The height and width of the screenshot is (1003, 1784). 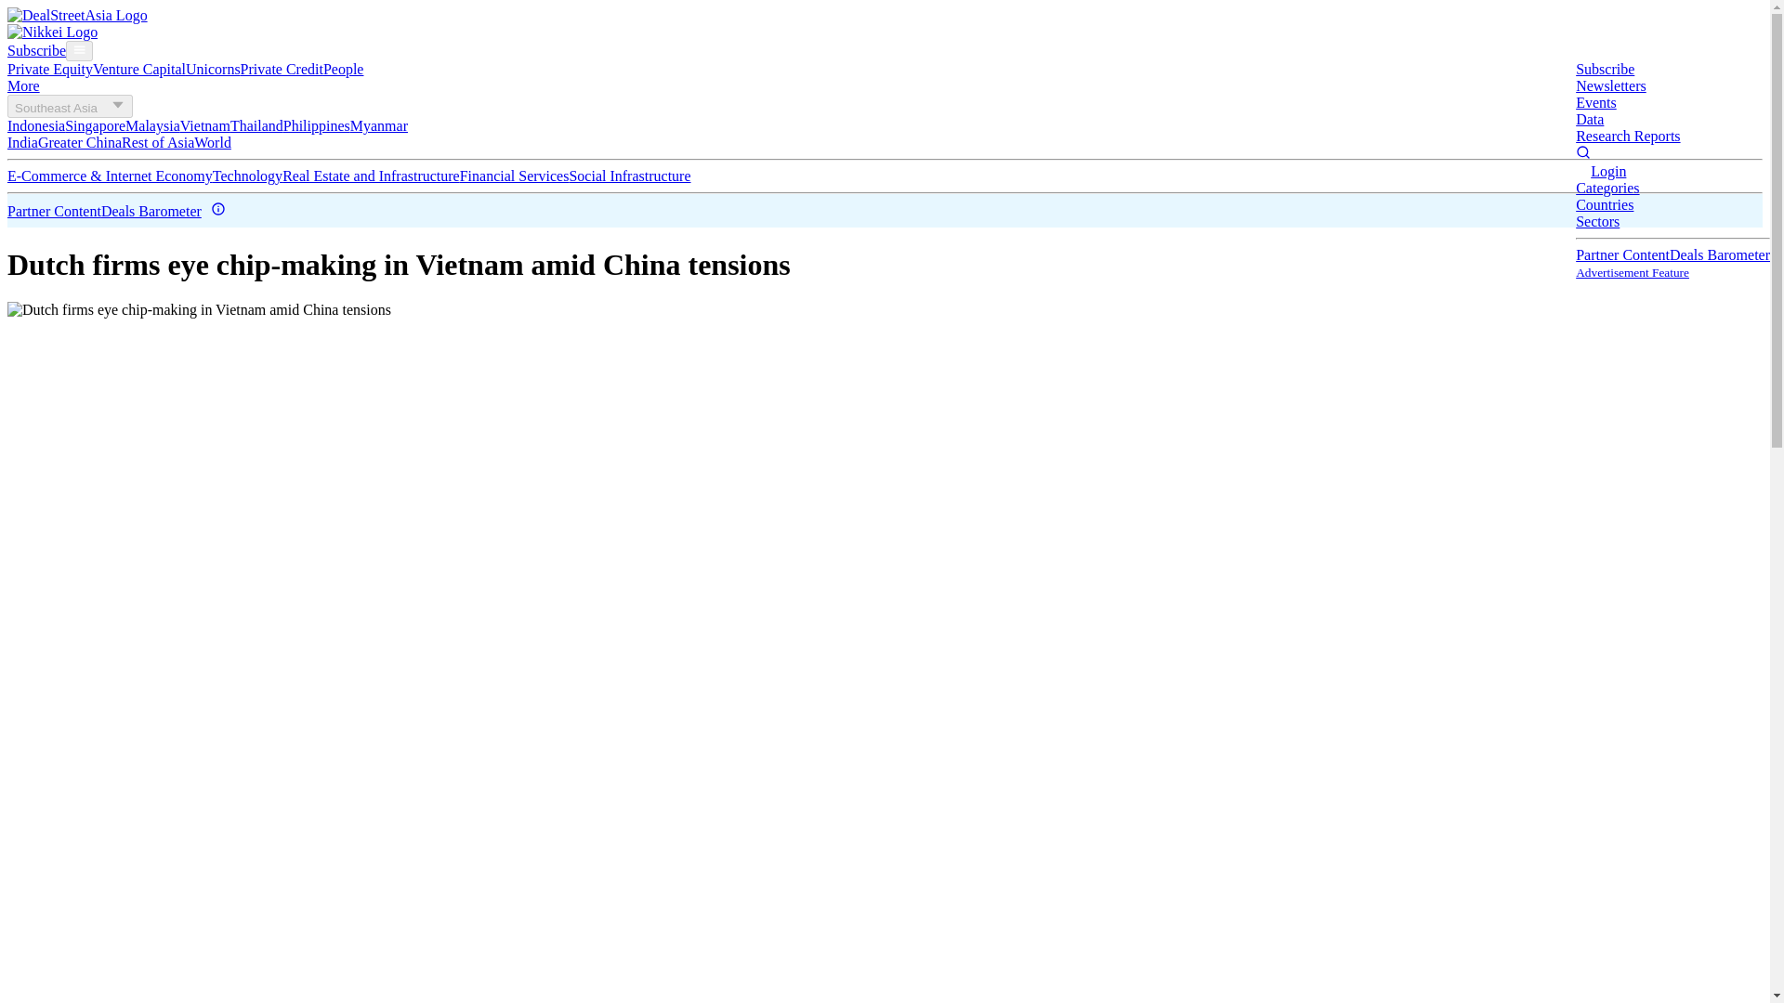 I want to click on Sectors, so click(x=1597, y=221).